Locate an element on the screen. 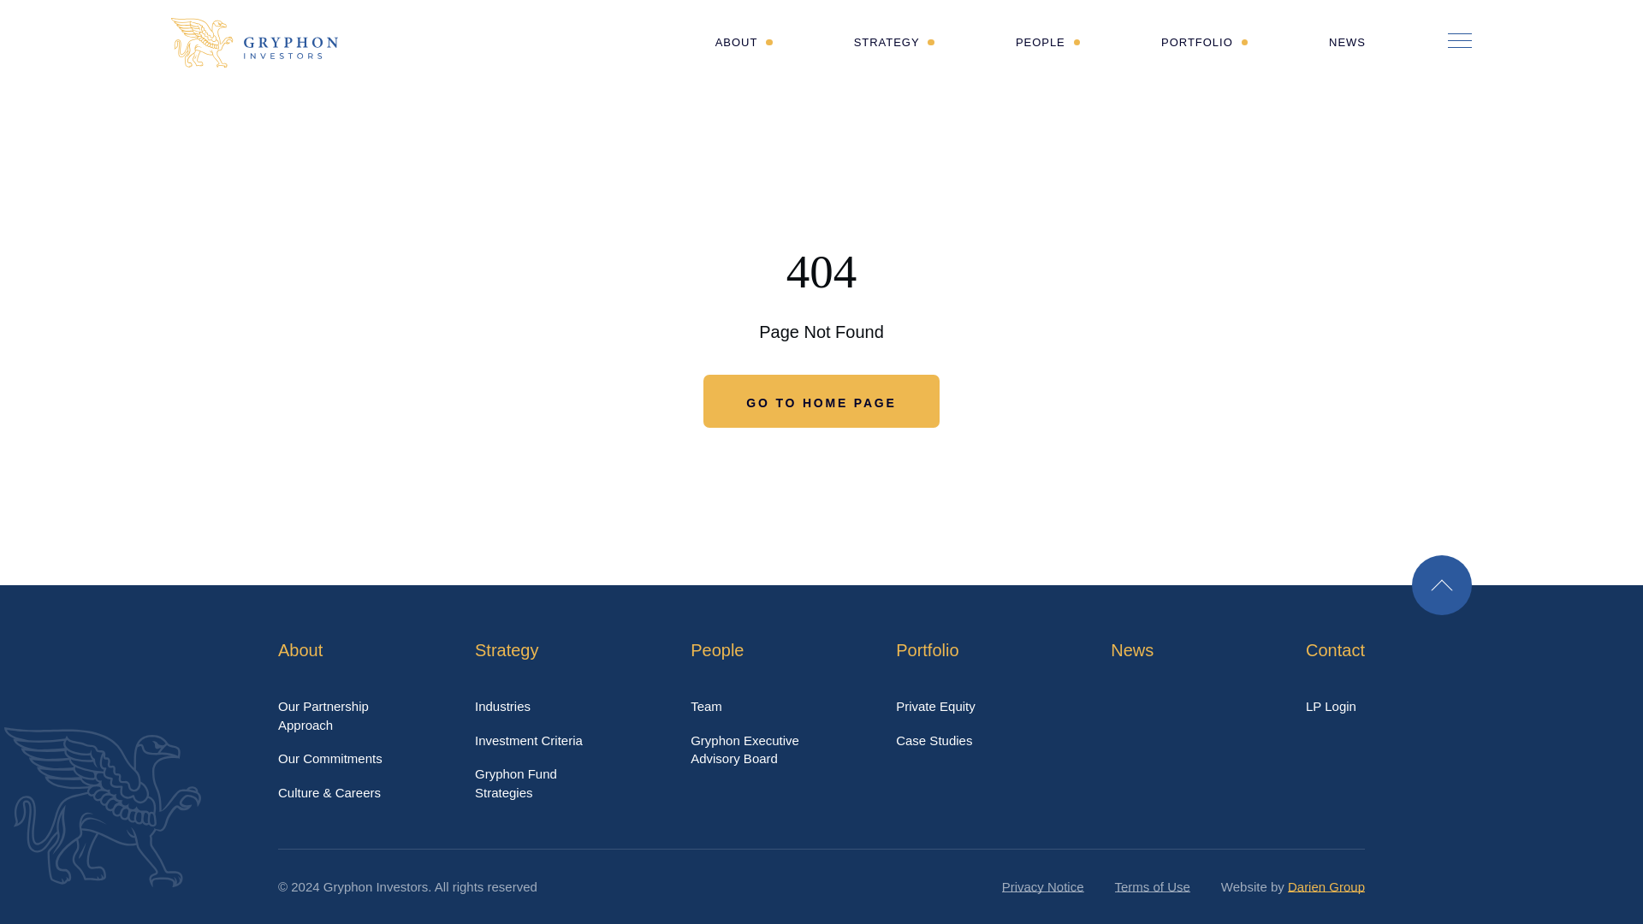 The width and height of the screenshot is (1643, 924). GO TO HOME PAGE is located at coordinates (515, 783).